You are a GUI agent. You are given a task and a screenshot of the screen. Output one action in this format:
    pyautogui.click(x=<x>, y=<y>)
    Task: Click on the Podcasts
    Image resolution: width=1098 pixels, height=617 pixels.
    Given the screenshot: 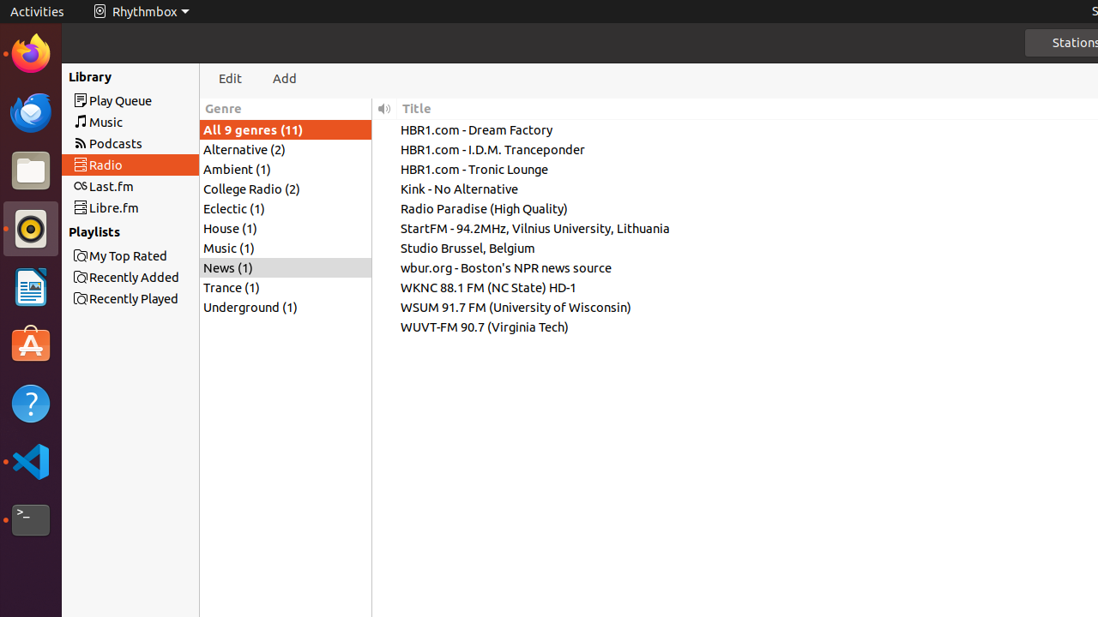 What is the action you would take?
    pyautogui.click(x=161, y=144)
    